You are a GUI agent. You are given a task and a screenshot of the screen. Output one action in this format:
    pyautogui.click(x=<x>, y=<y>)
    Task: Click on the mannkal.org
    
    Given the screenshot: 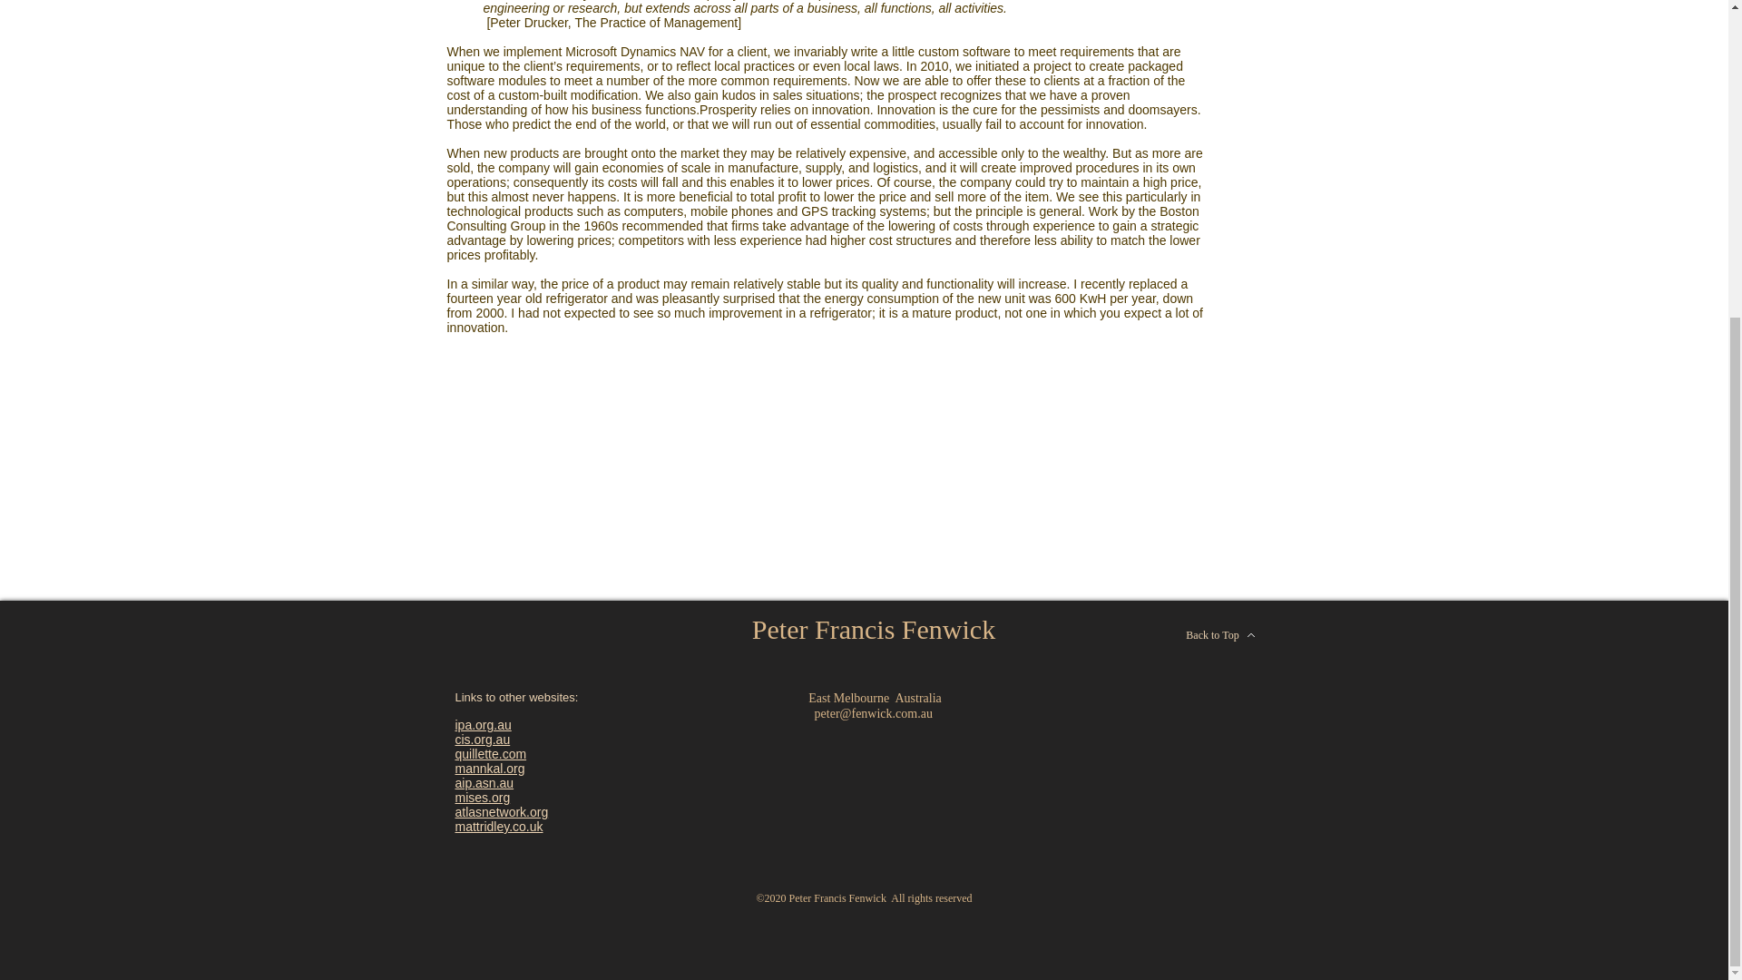 What is the action you would take?
    pyautogui.click(x=490, y=769)
    